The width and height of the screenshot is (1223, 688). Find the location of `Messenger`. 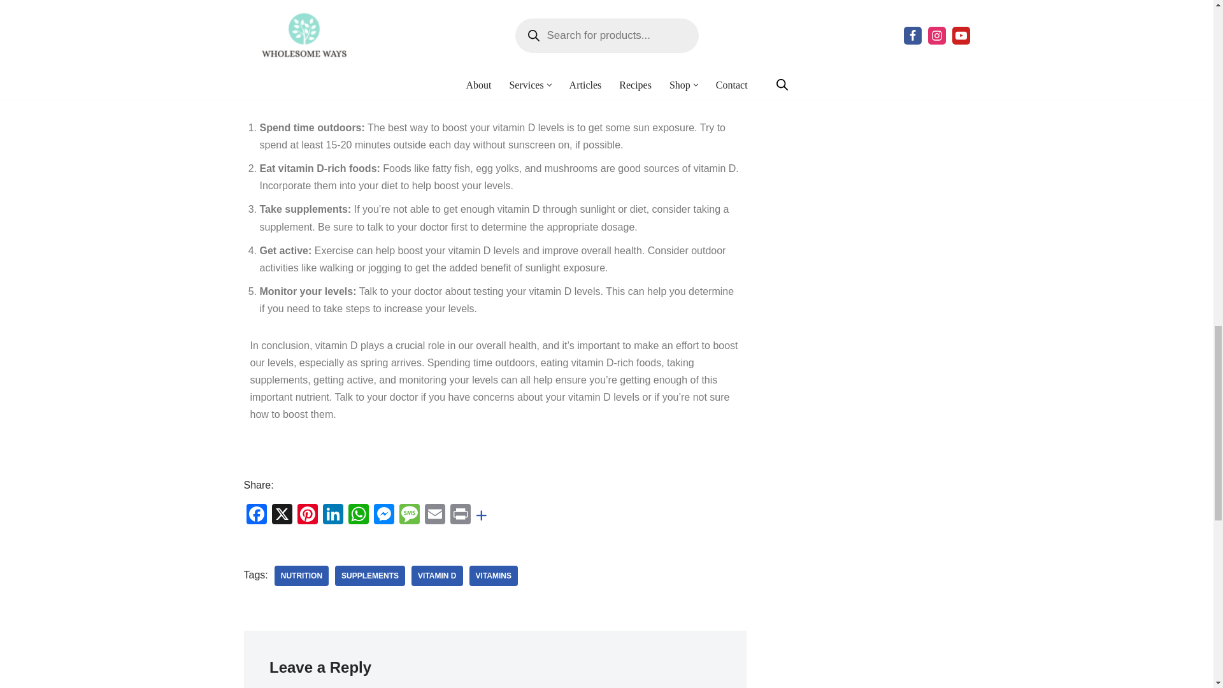

Messenger is located at coordinates (383, 515).